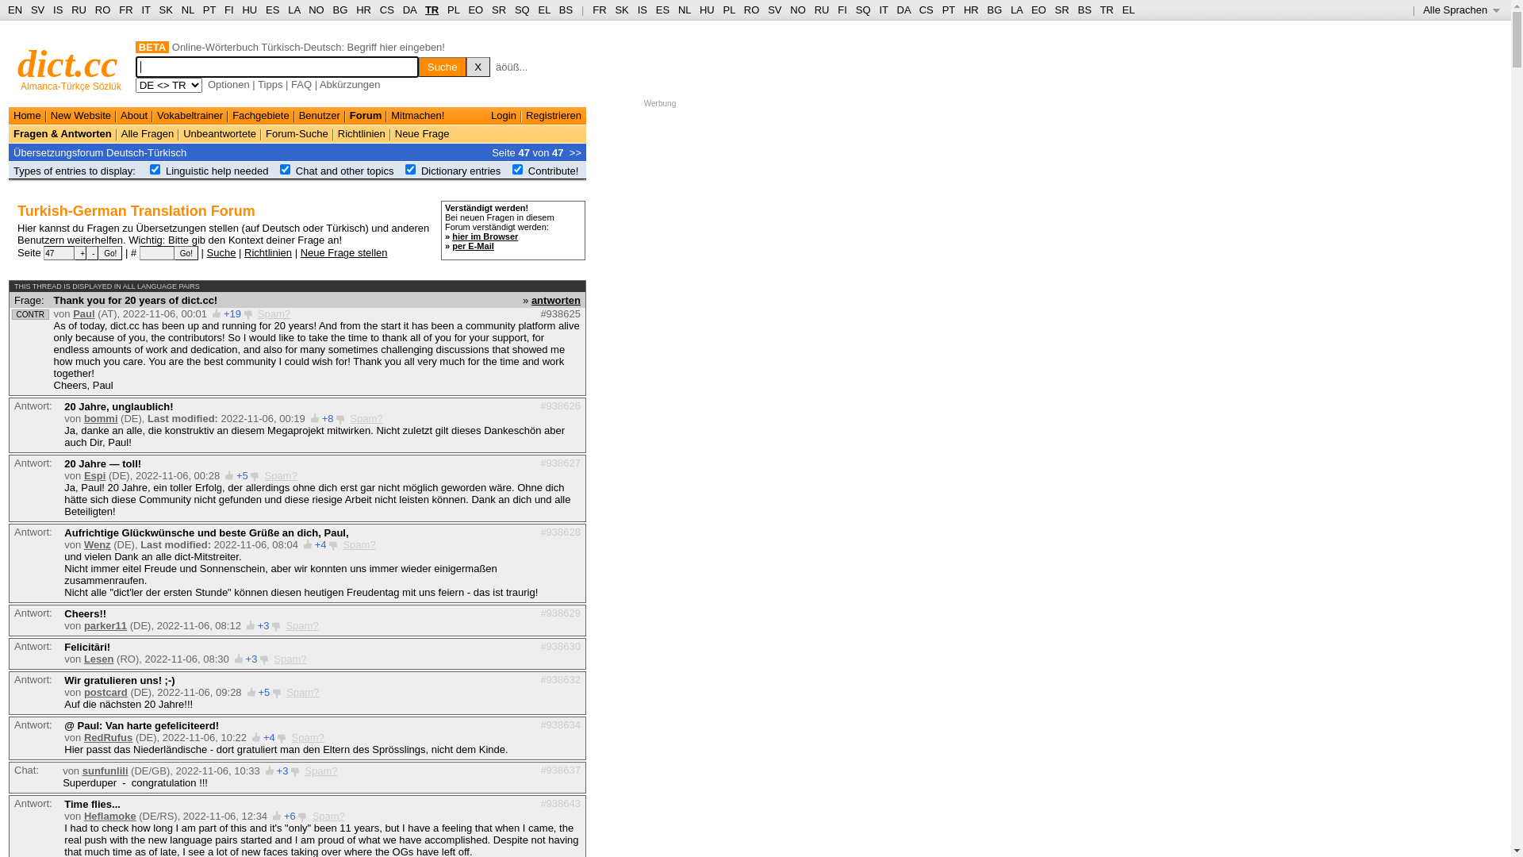  What do you see at coordinates (643, 10) in the screenshot?
I see `IS` at bounding box center [643, 10].